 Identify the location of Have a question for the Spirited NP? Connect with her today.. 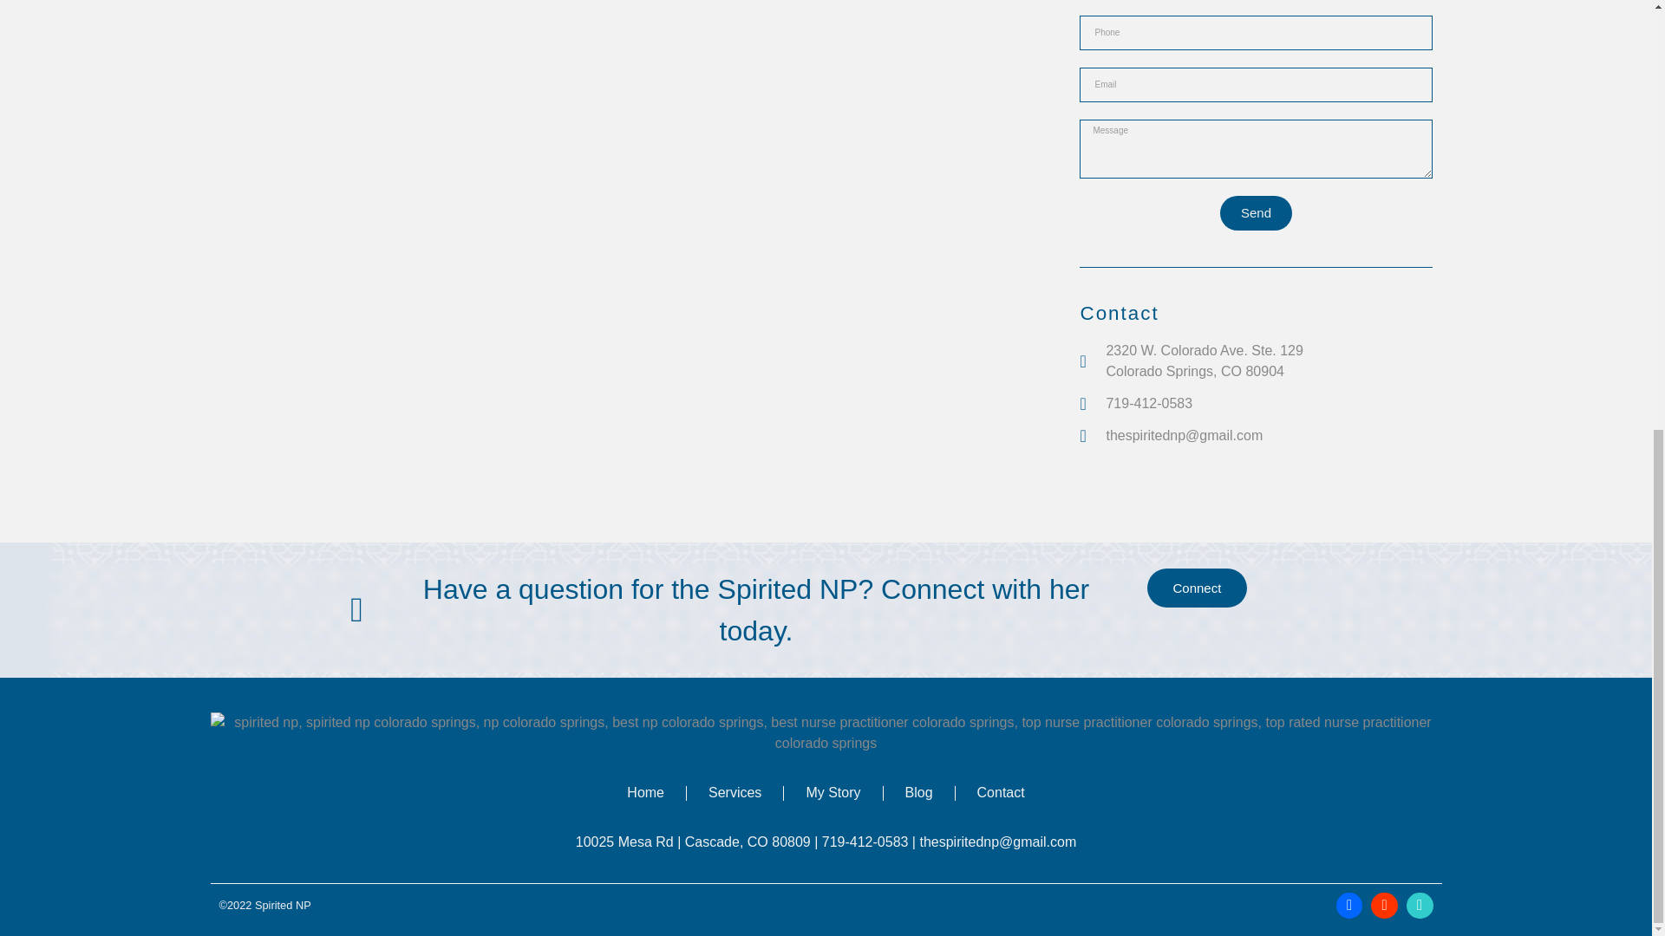
(731, 609).